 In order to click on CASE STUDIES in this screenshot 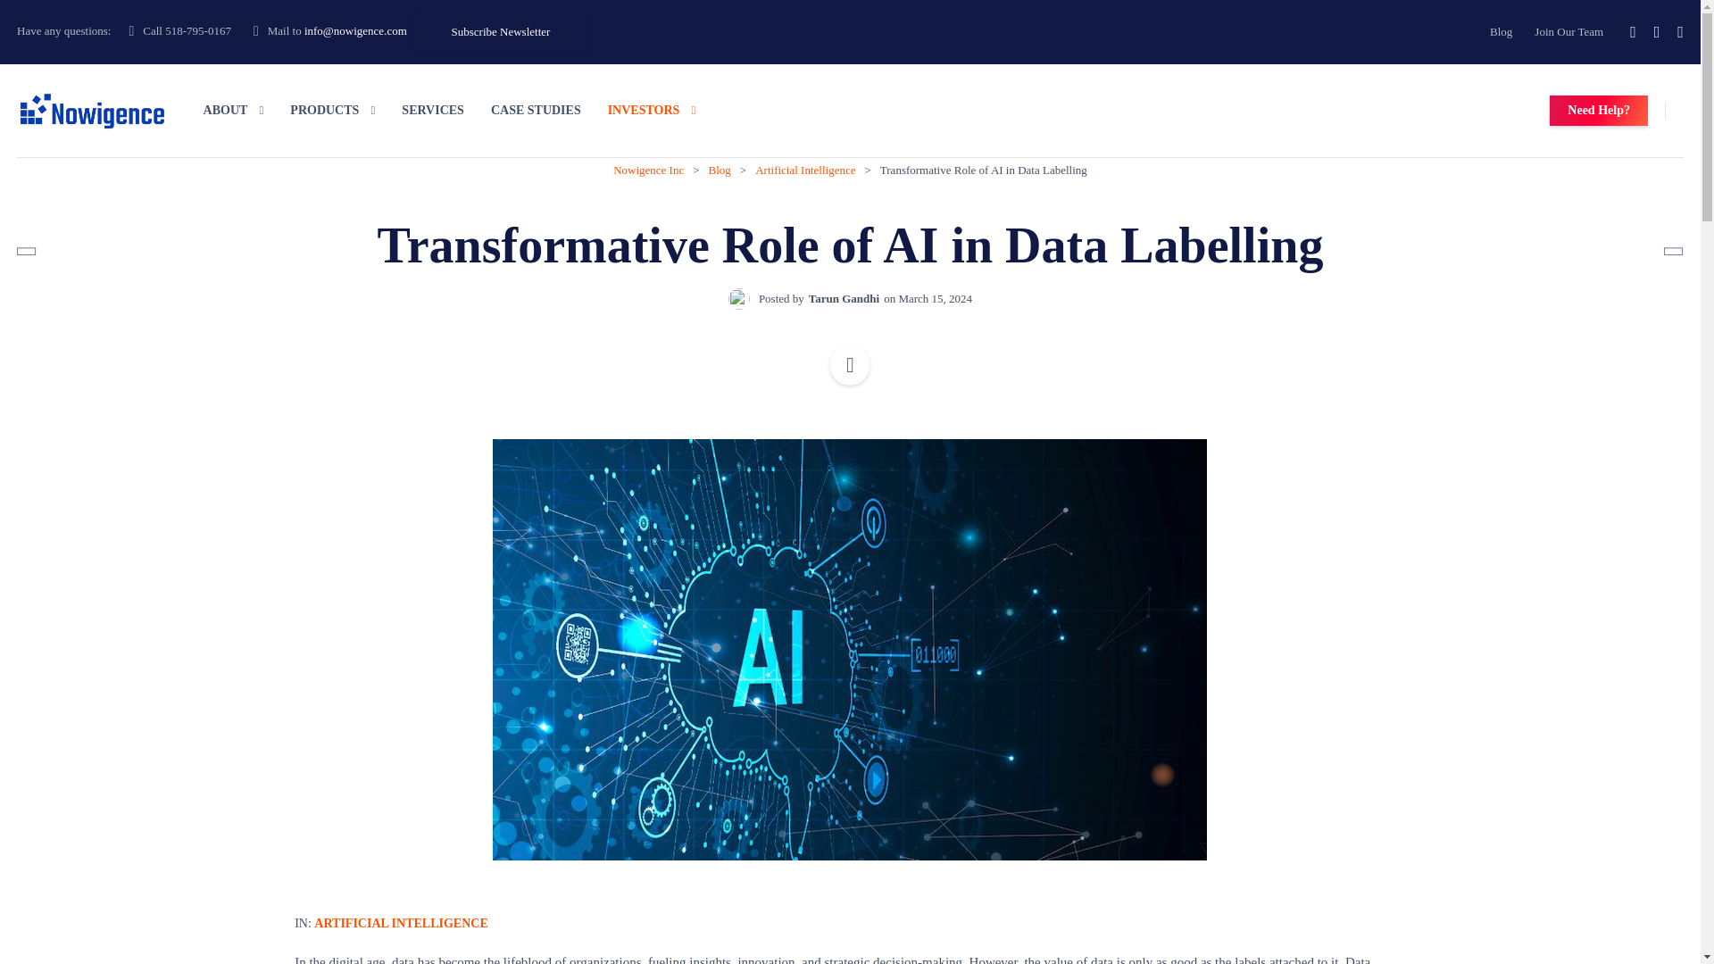, I will do `click(536, 111)`.